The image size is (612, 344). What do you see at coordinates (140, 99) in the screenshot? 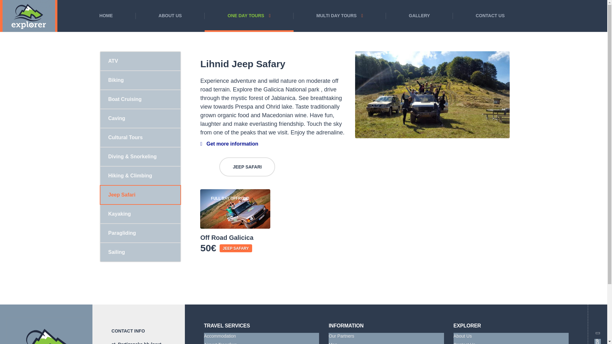
I see `Boat Cruising` at bounding box center [140, 99].